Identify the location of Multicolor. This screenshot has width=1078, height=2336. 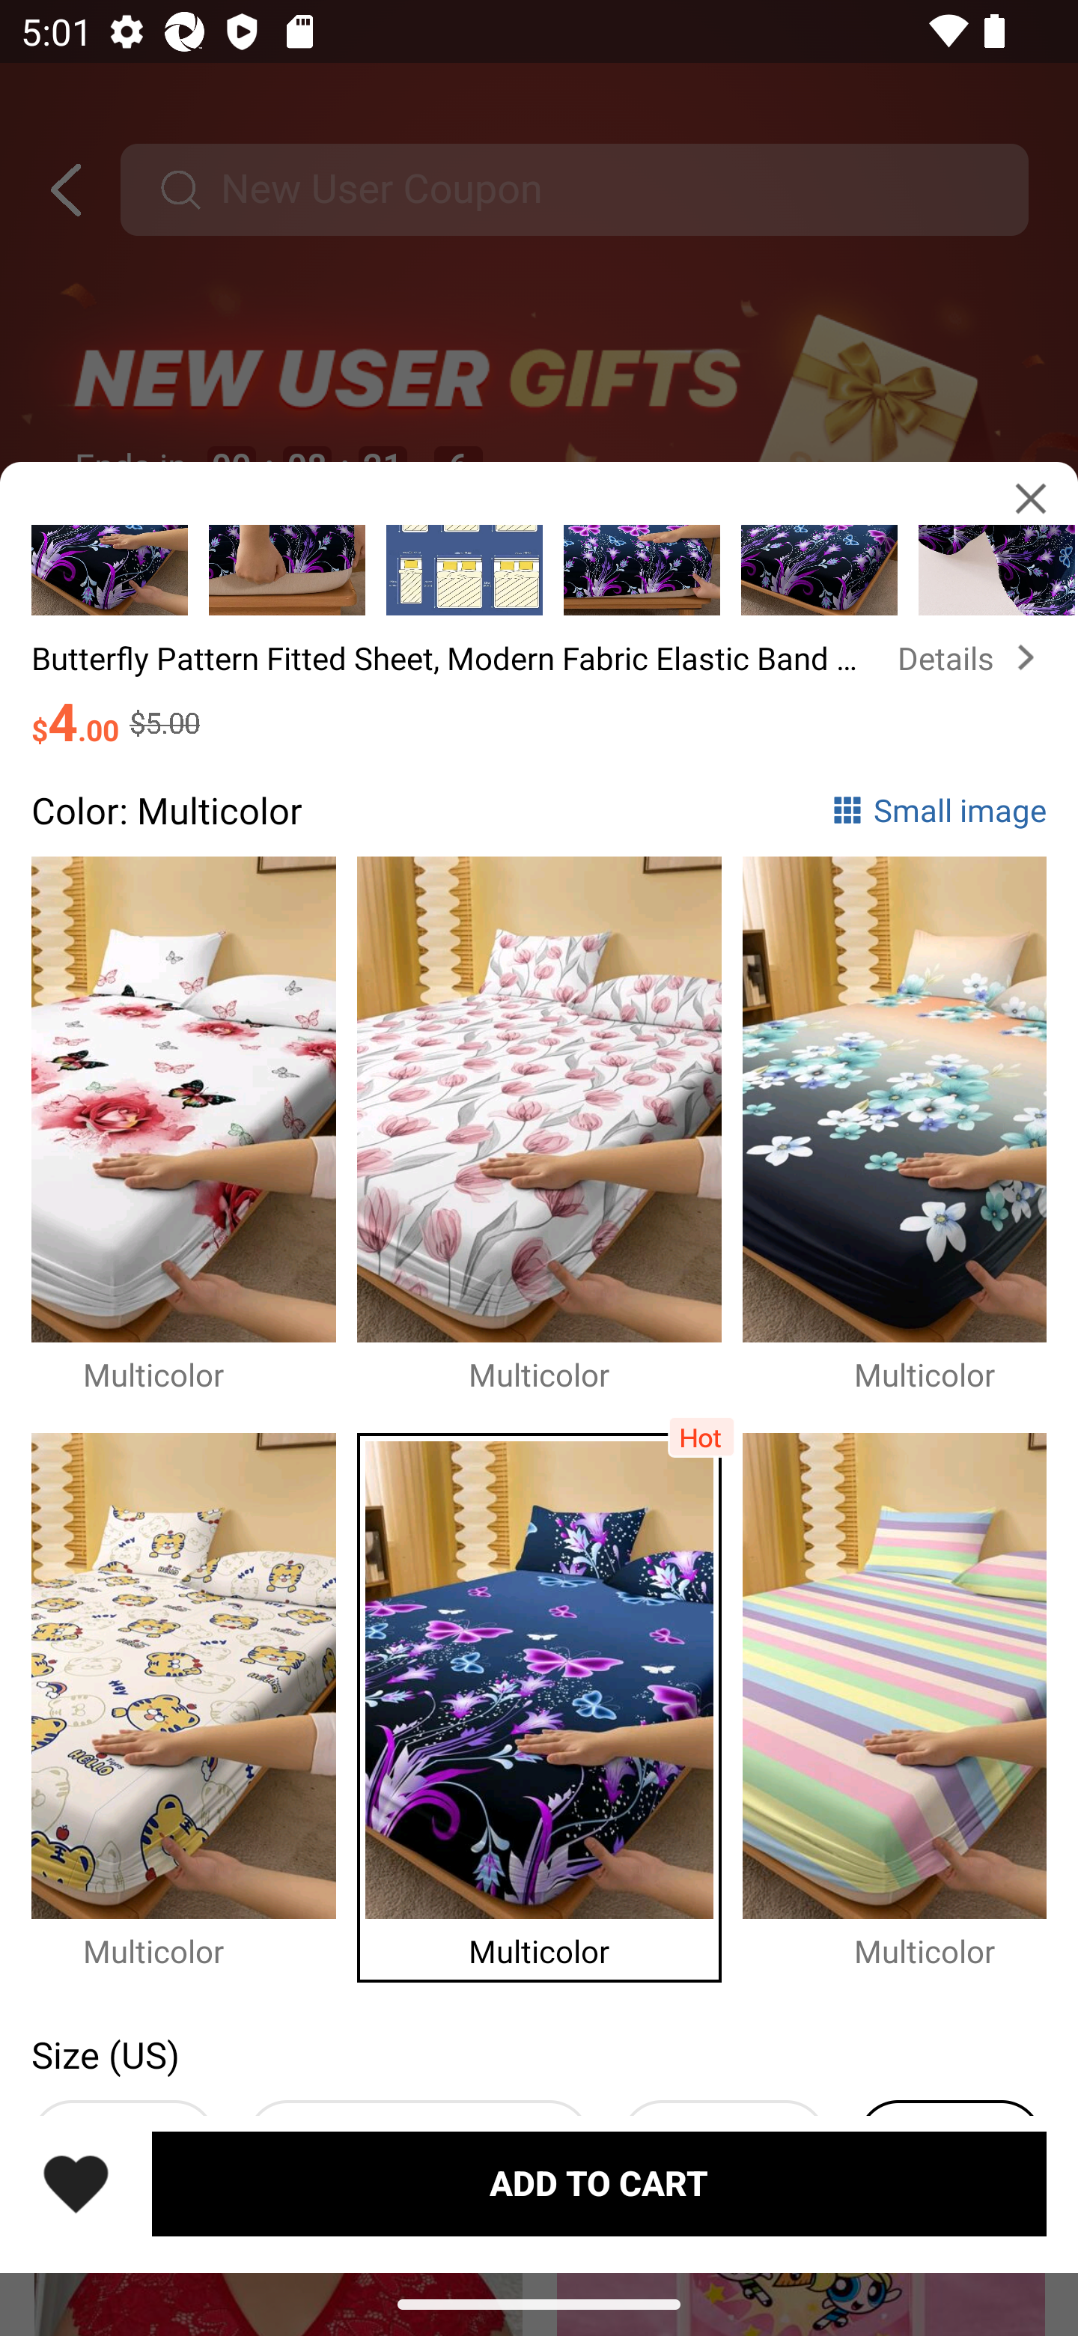
(193, 1700).